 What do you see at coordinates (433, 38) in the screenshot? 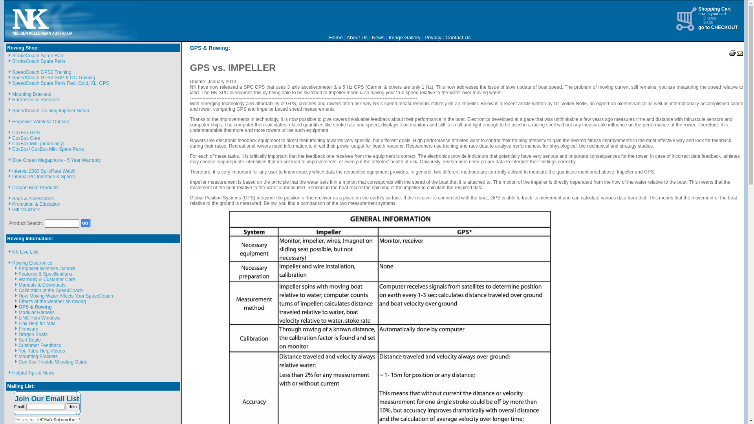
I see `Privacy` at bounding box center [433, 38].